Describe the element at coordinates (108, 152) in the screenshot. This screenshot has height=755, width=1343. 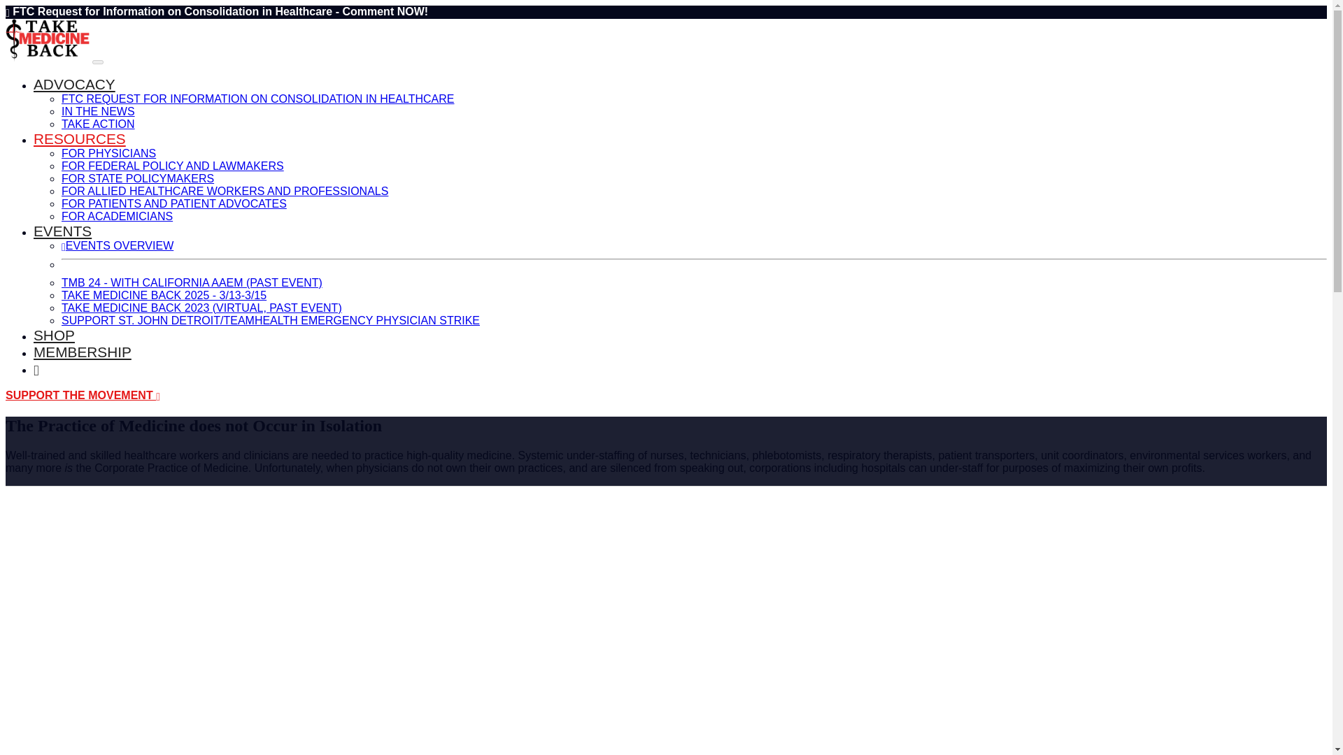
I see `FOR PHYSICIANS` at that location.